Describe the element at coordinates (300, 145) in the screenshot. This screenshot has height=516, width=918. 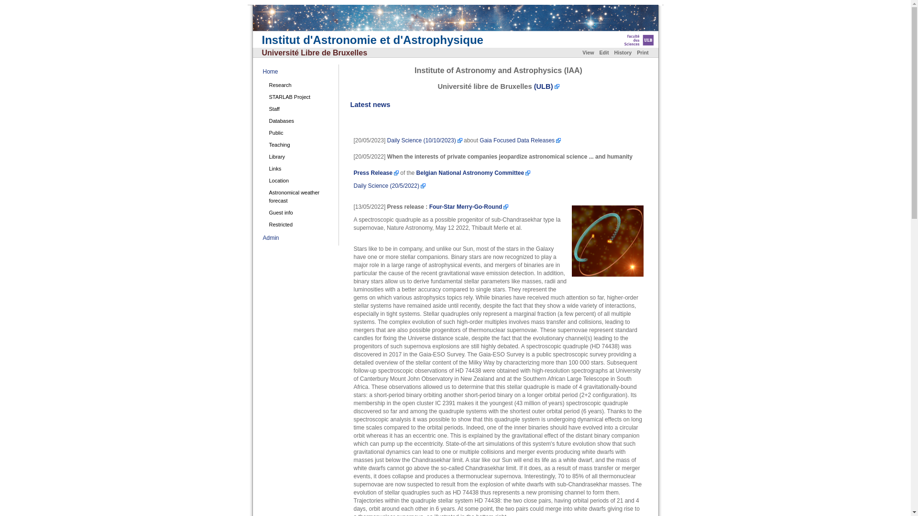
I see `Teaching` at that location.